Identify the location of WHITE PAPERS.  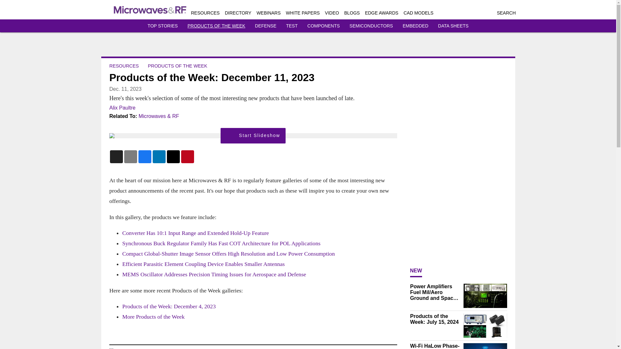
(303, 13).